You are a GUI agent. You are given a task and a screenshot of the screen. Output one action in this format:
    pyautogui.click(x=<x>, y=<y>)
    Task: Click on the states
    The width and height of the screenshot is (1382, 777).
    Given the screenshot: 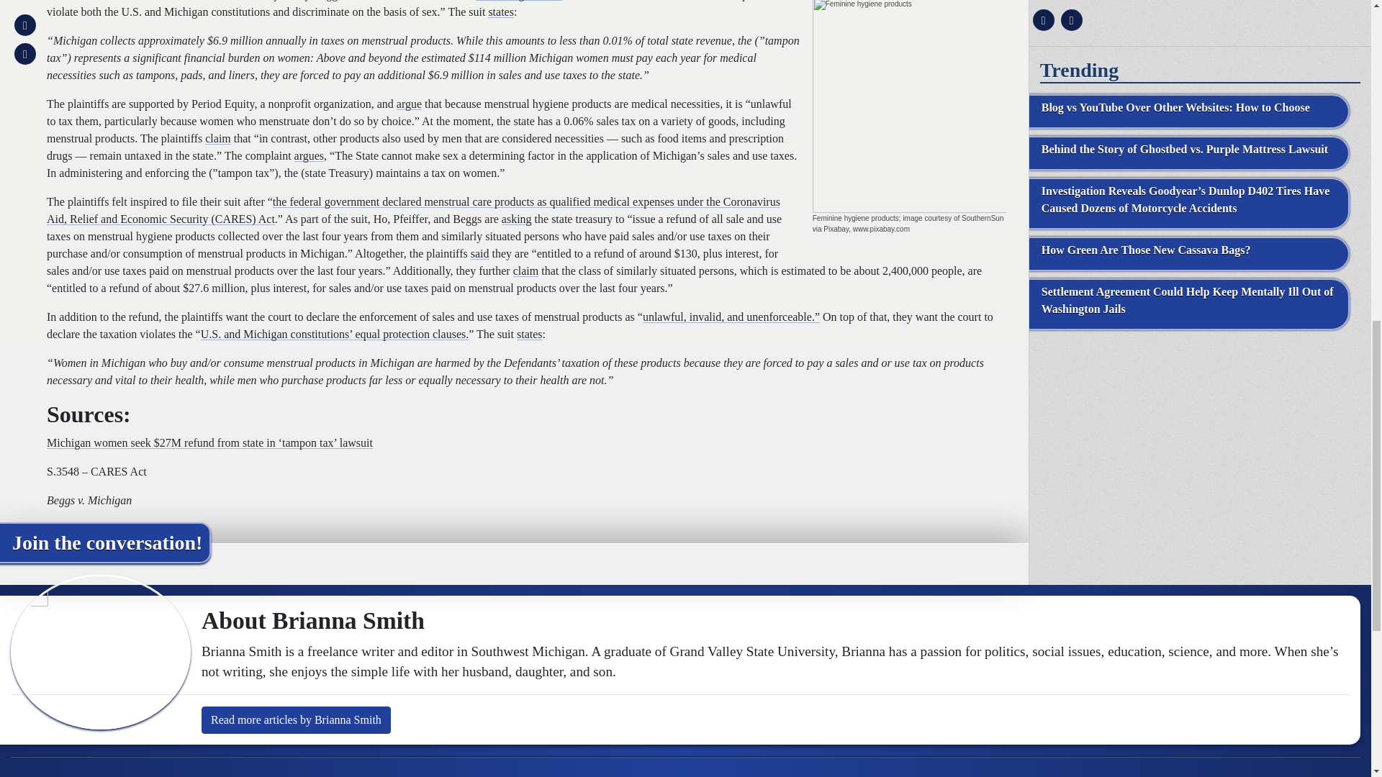 What is the action you would take?
    pyautogui.click(x=530, y=334)
    